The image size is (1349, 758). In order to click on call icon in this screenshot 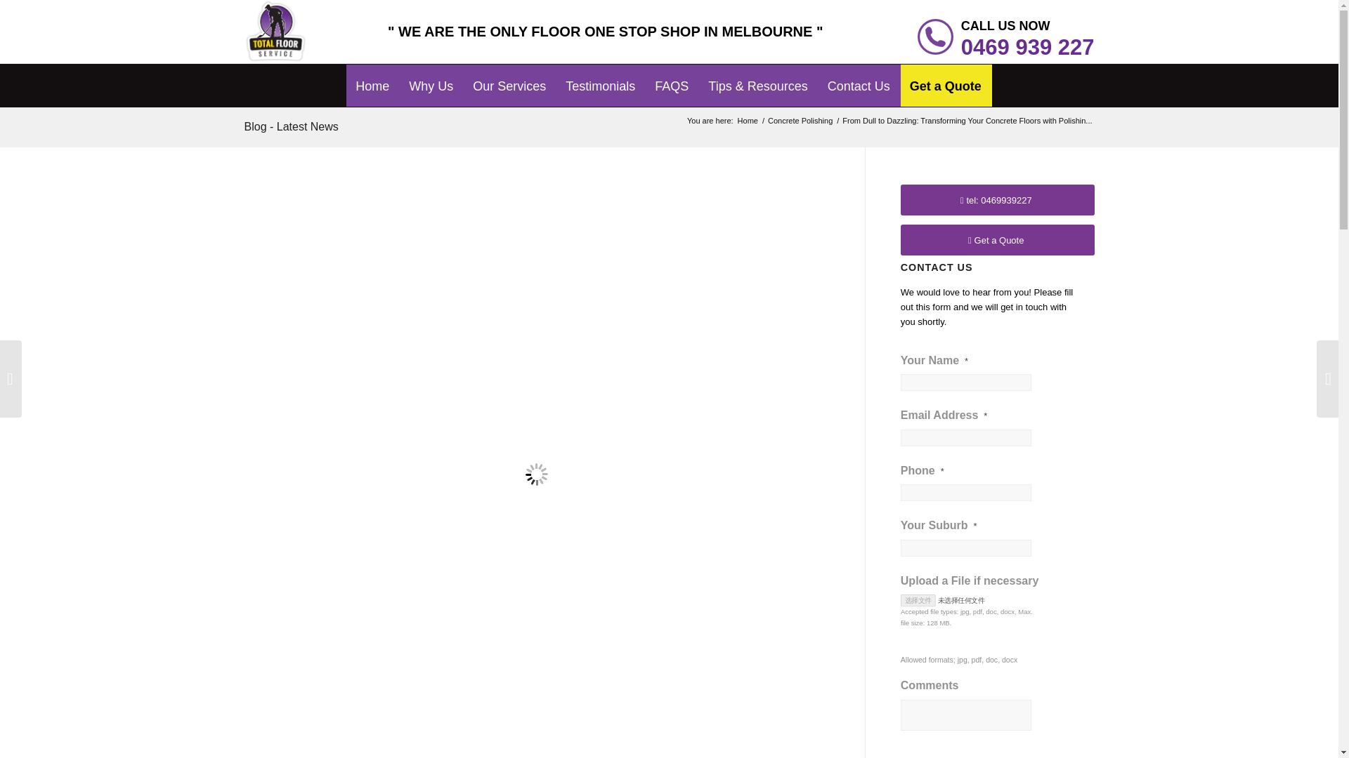, I will do `click(935, 36)`.